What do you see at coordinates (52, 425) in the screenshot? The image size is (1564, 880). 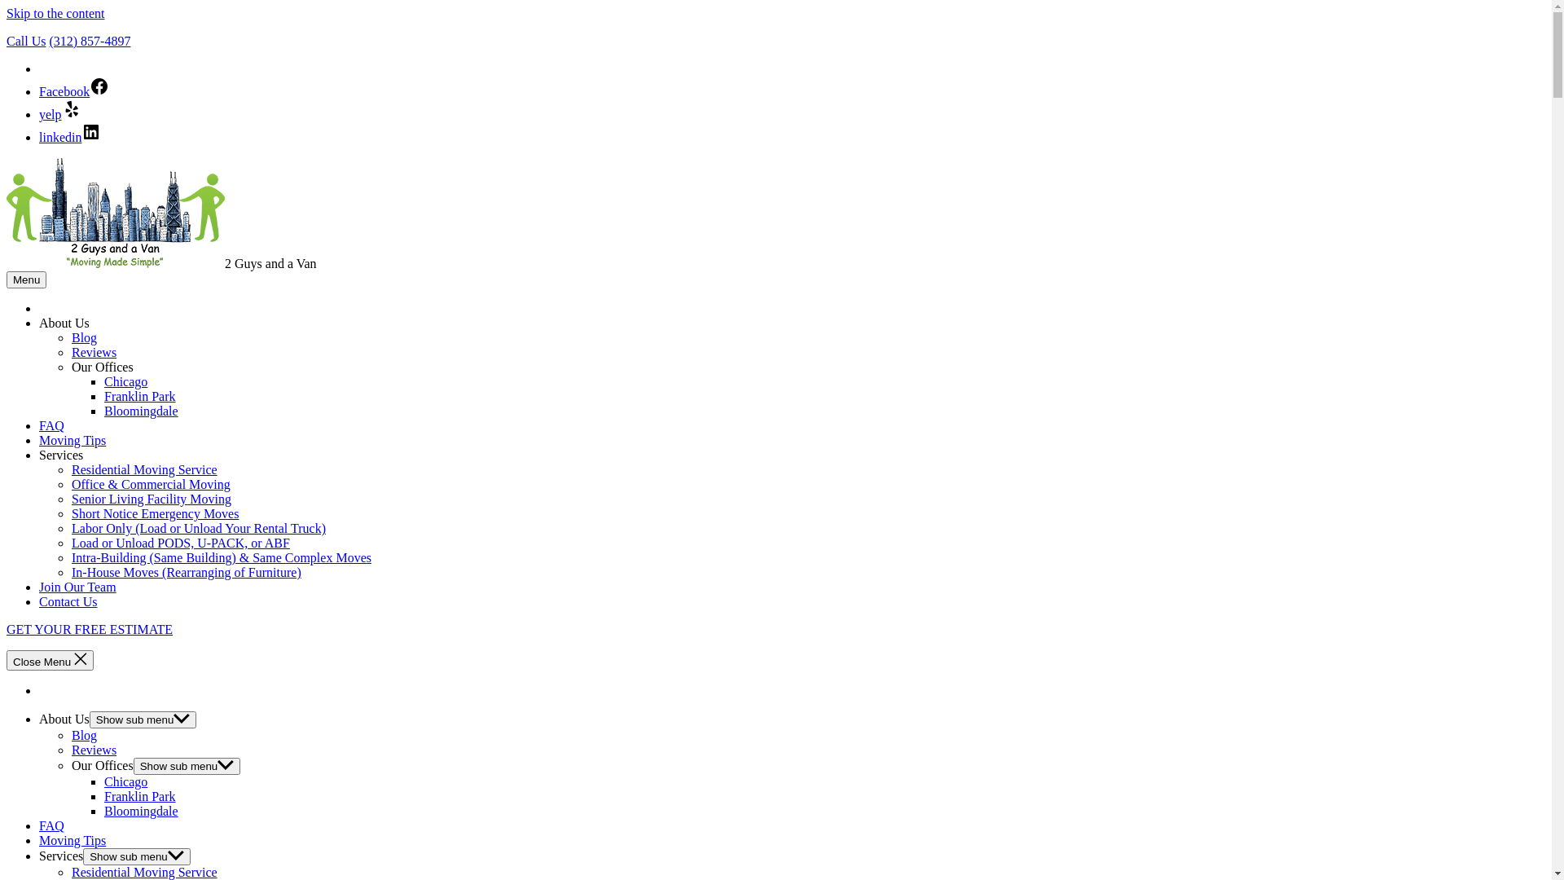 I see `FAQ` at bounding box center [52, 425].